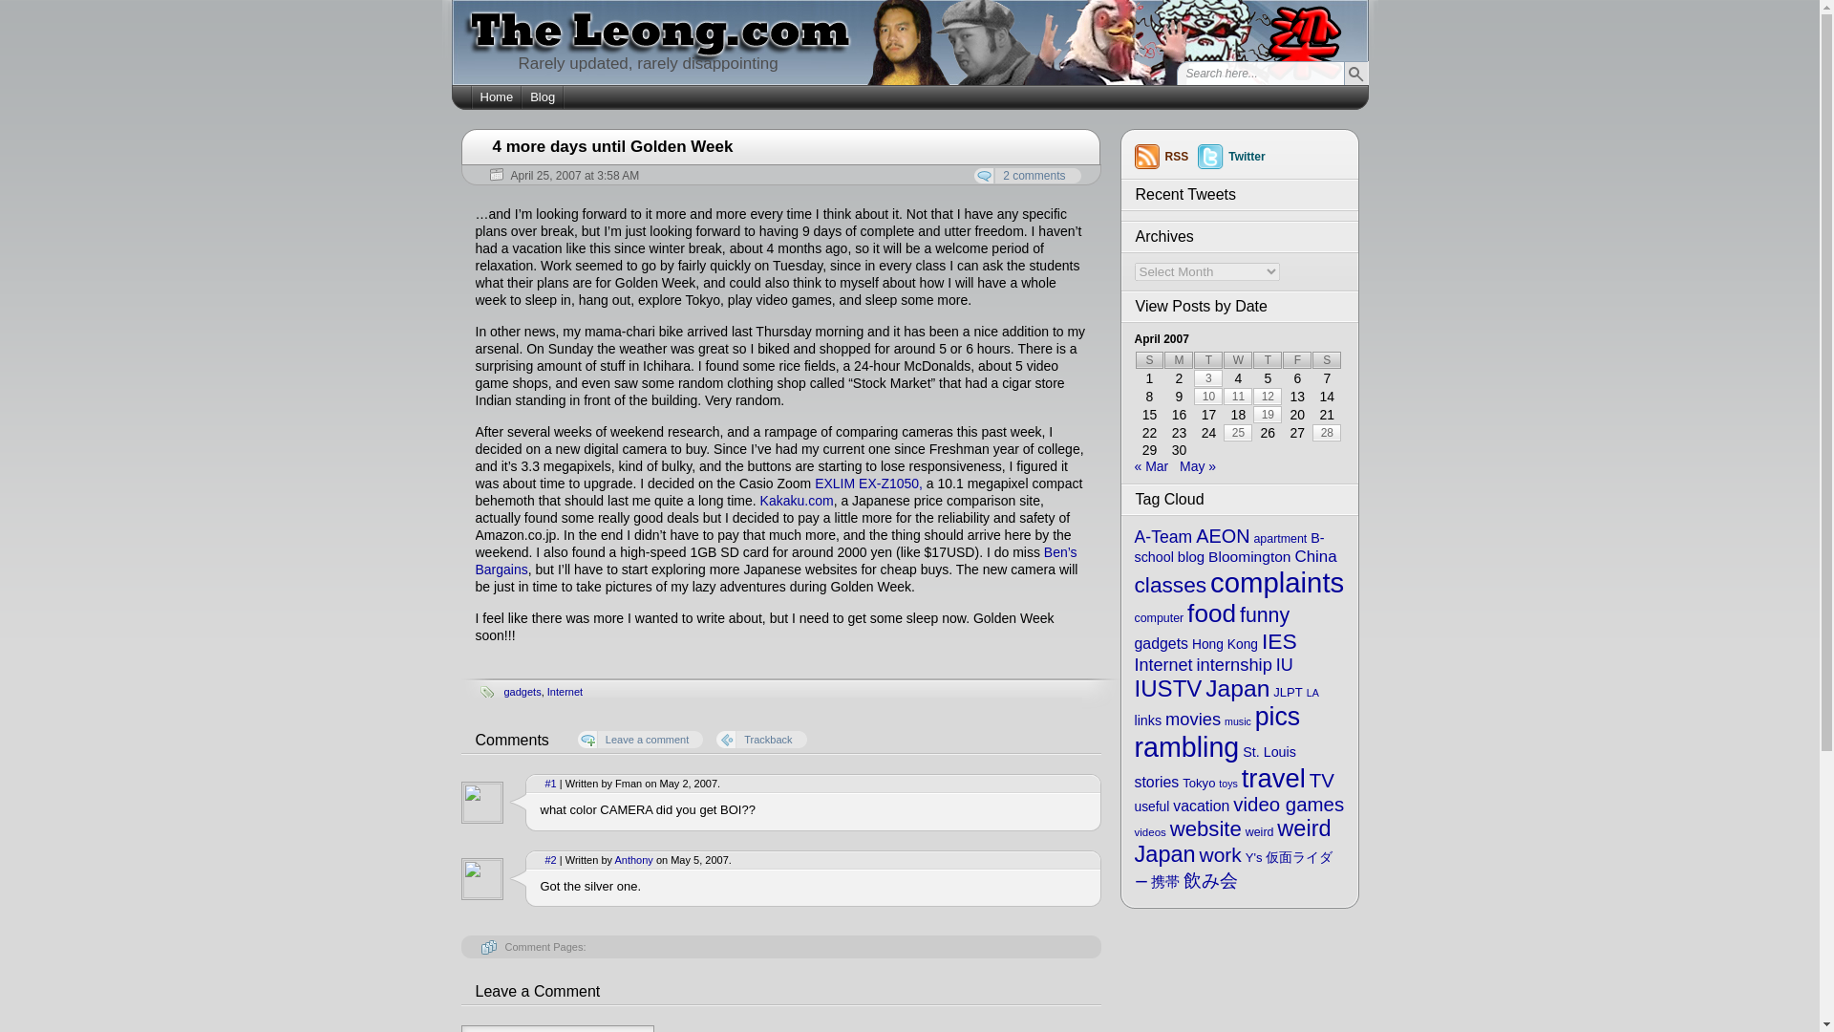  Describe the element at coordinates (1354, 73) in the screenshot. I see `Find` at that location.